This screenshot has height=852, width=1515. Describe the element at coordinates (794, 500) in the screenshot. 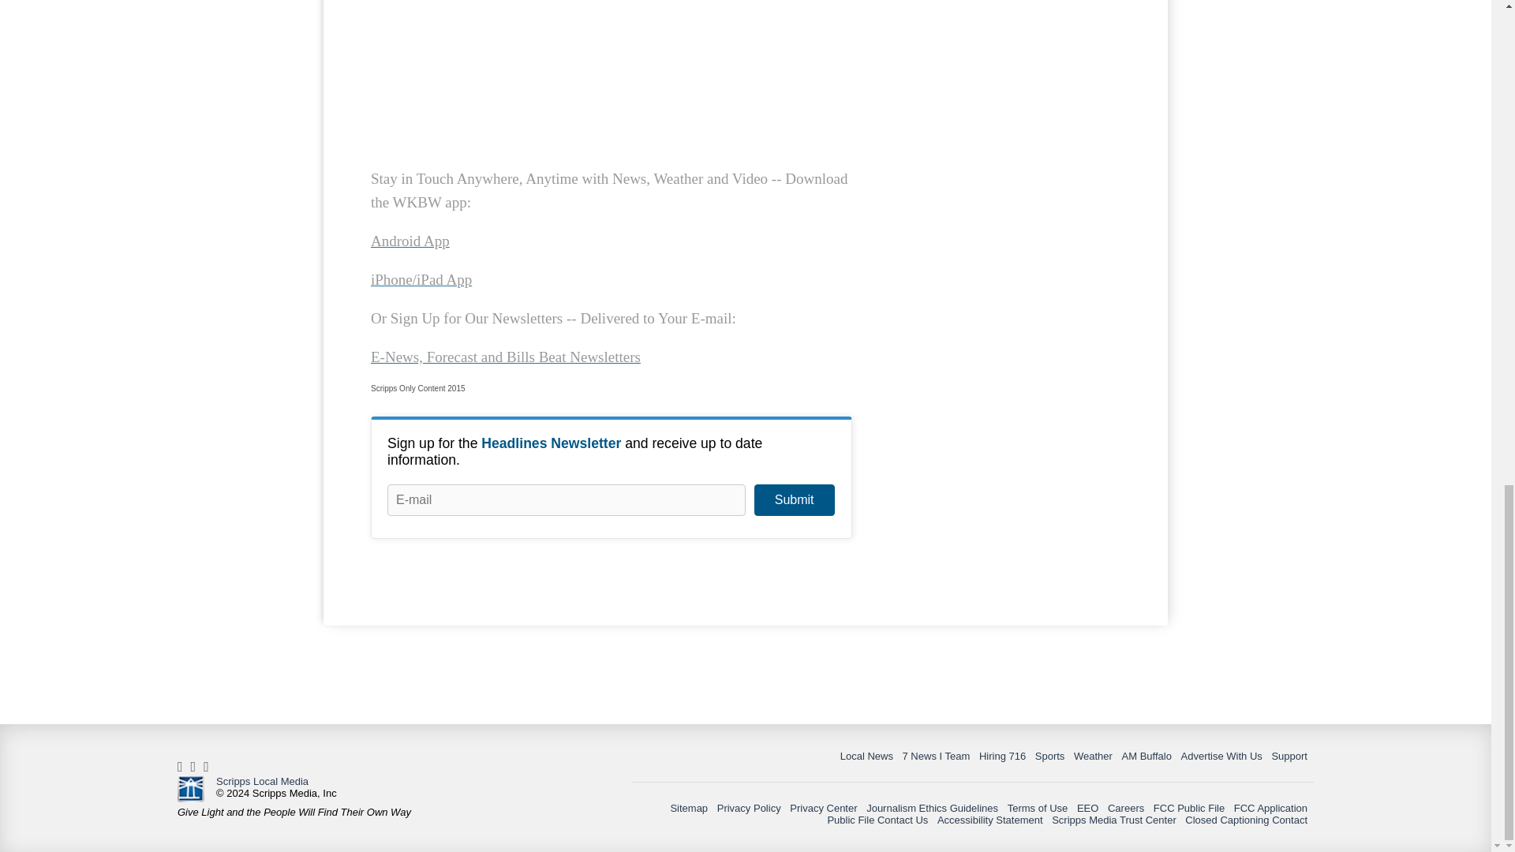

I see `Submit` at that location.